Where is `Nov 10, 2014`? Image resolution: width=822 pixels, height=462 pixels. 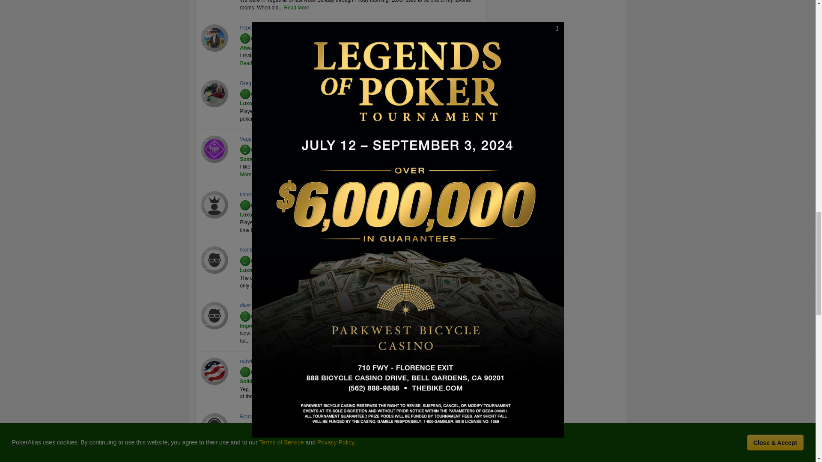 Nov 10, 2014 is located at coordinates (314, 148).